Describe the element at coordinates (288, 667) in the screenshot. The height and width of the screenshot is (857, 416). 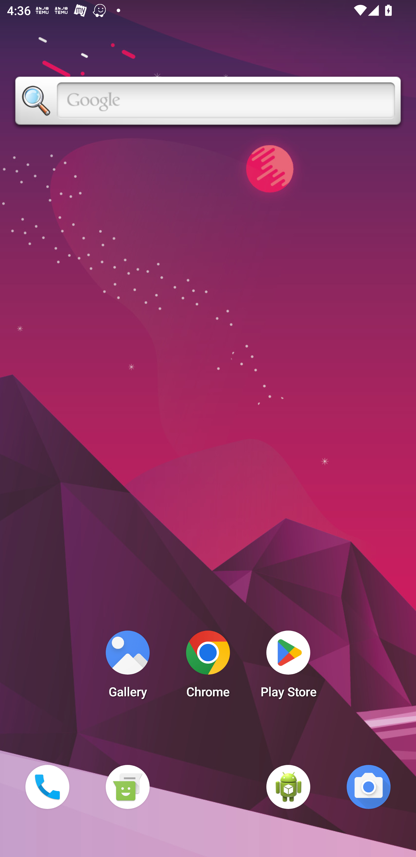
I see `Play Store` at that location.